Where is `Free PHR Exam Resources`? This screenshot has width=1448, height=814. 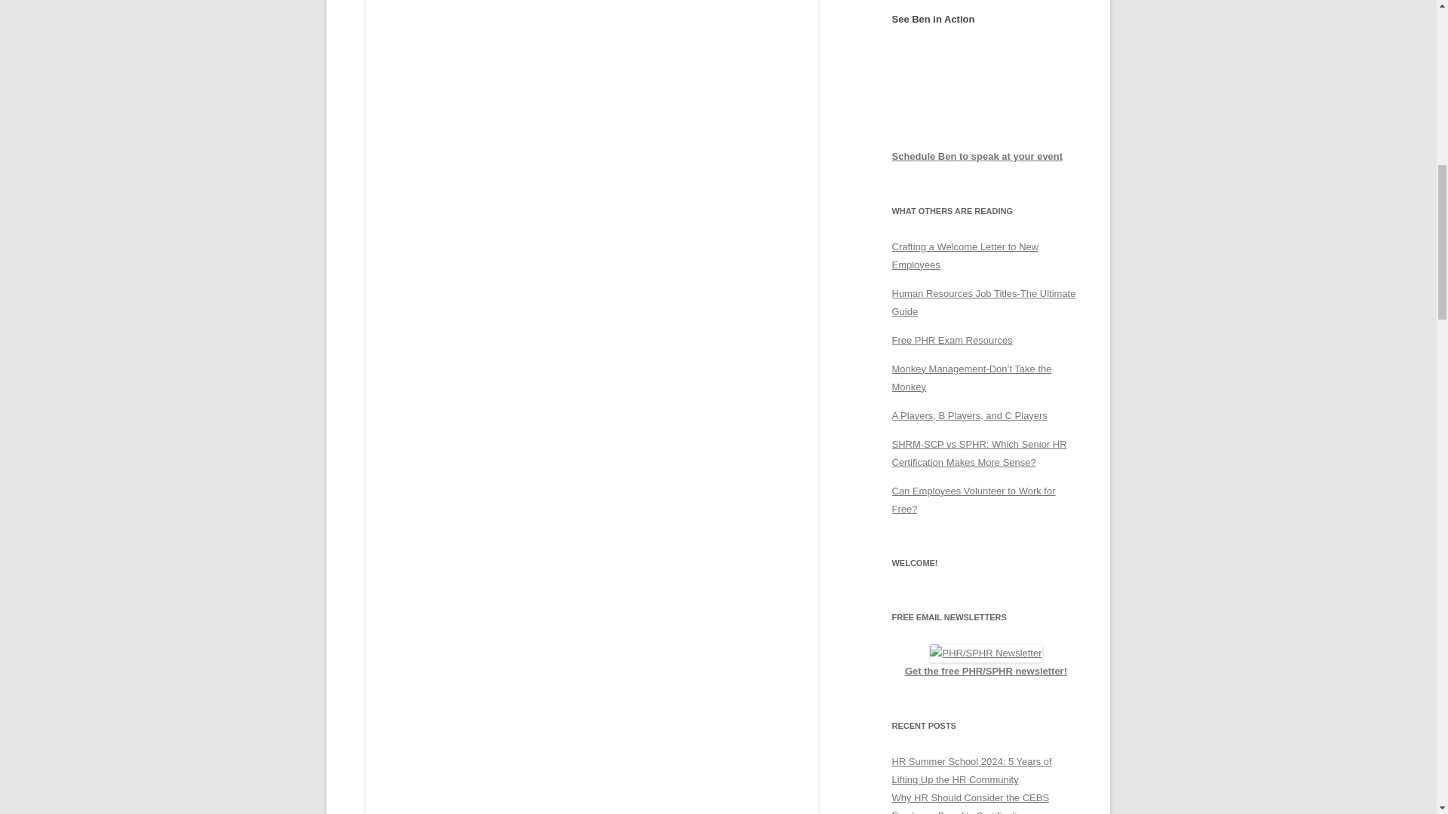
Free PHR Exam Resources is located at coordinates (952, 340).